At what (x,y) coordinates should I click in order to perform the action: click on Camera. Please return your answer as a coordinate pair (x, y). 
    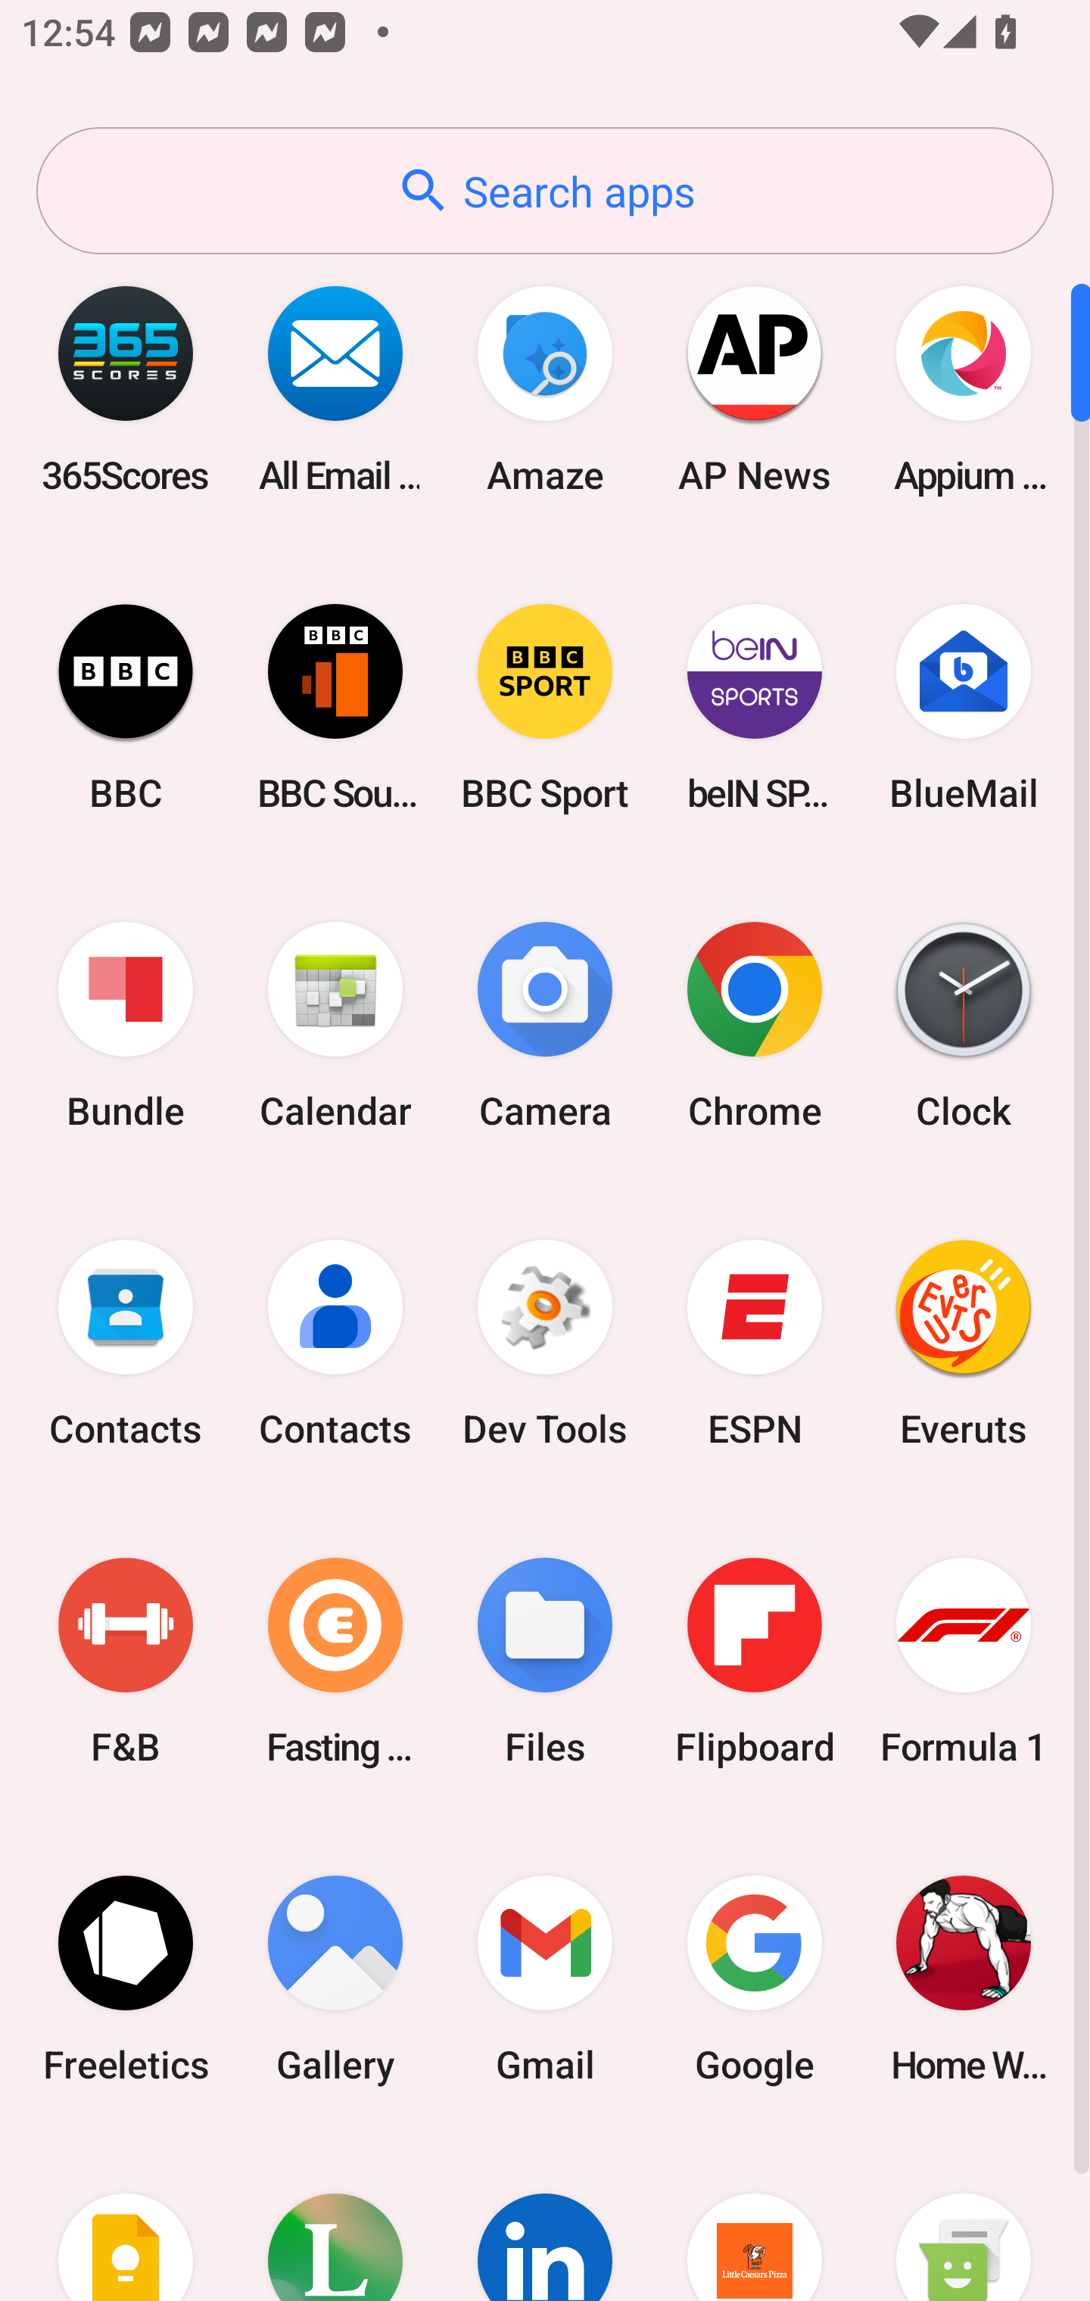
    Looking at the image, I should click on (545, 1026).